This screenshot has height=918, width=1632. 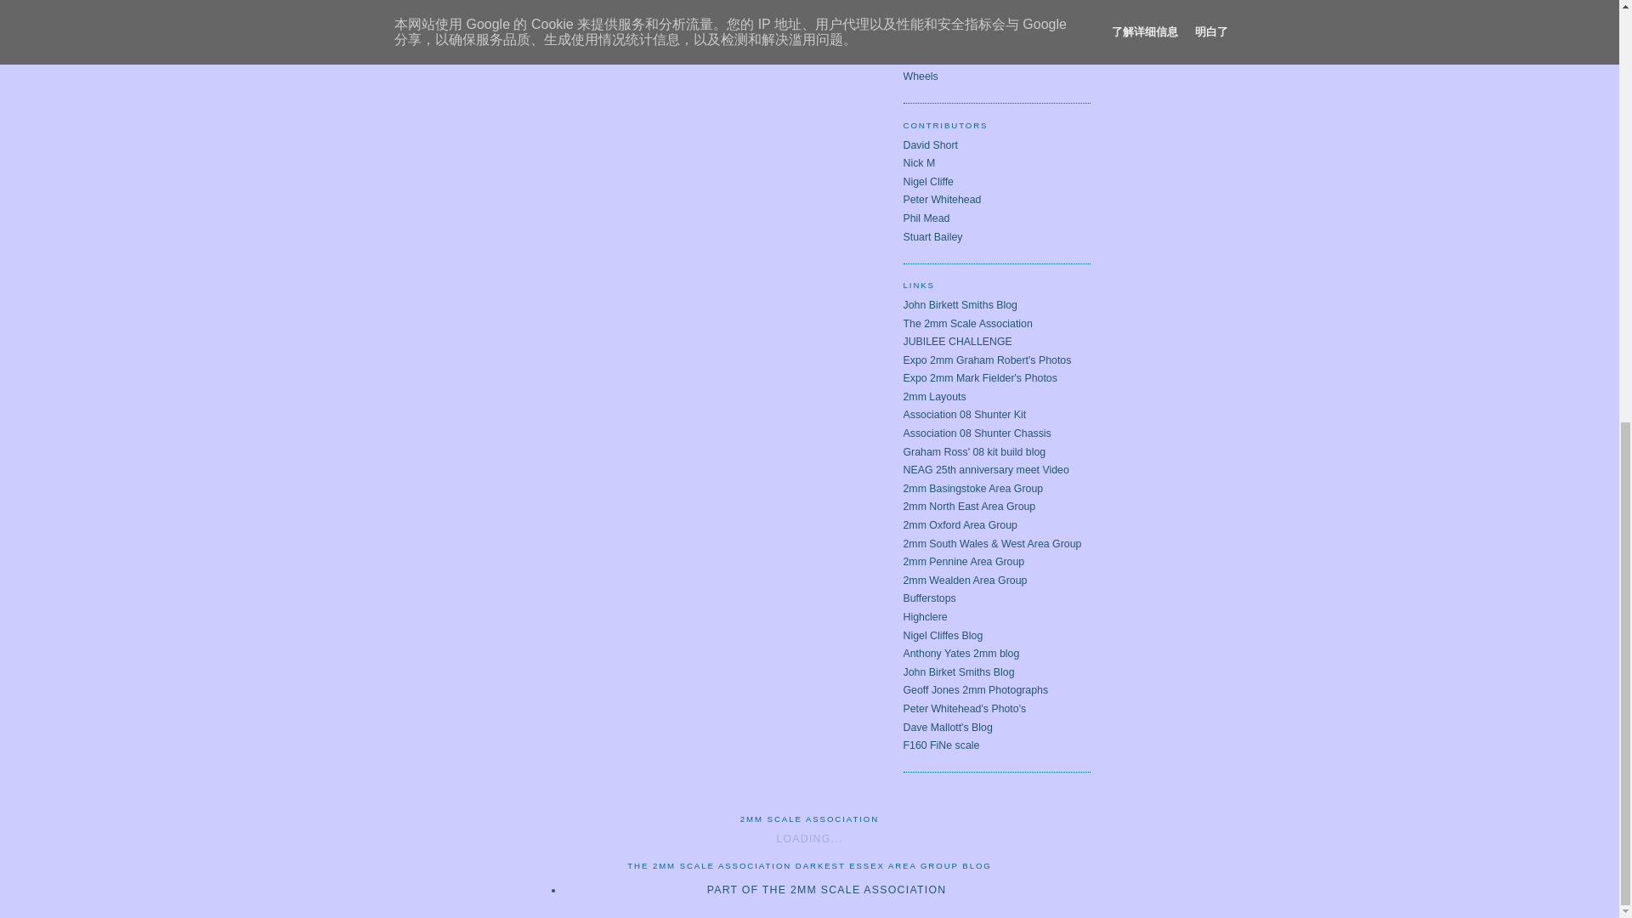 What do you see at coordinates (930, 145) in the screenshot?
I see `David Short` at bounding box center [930, 145].